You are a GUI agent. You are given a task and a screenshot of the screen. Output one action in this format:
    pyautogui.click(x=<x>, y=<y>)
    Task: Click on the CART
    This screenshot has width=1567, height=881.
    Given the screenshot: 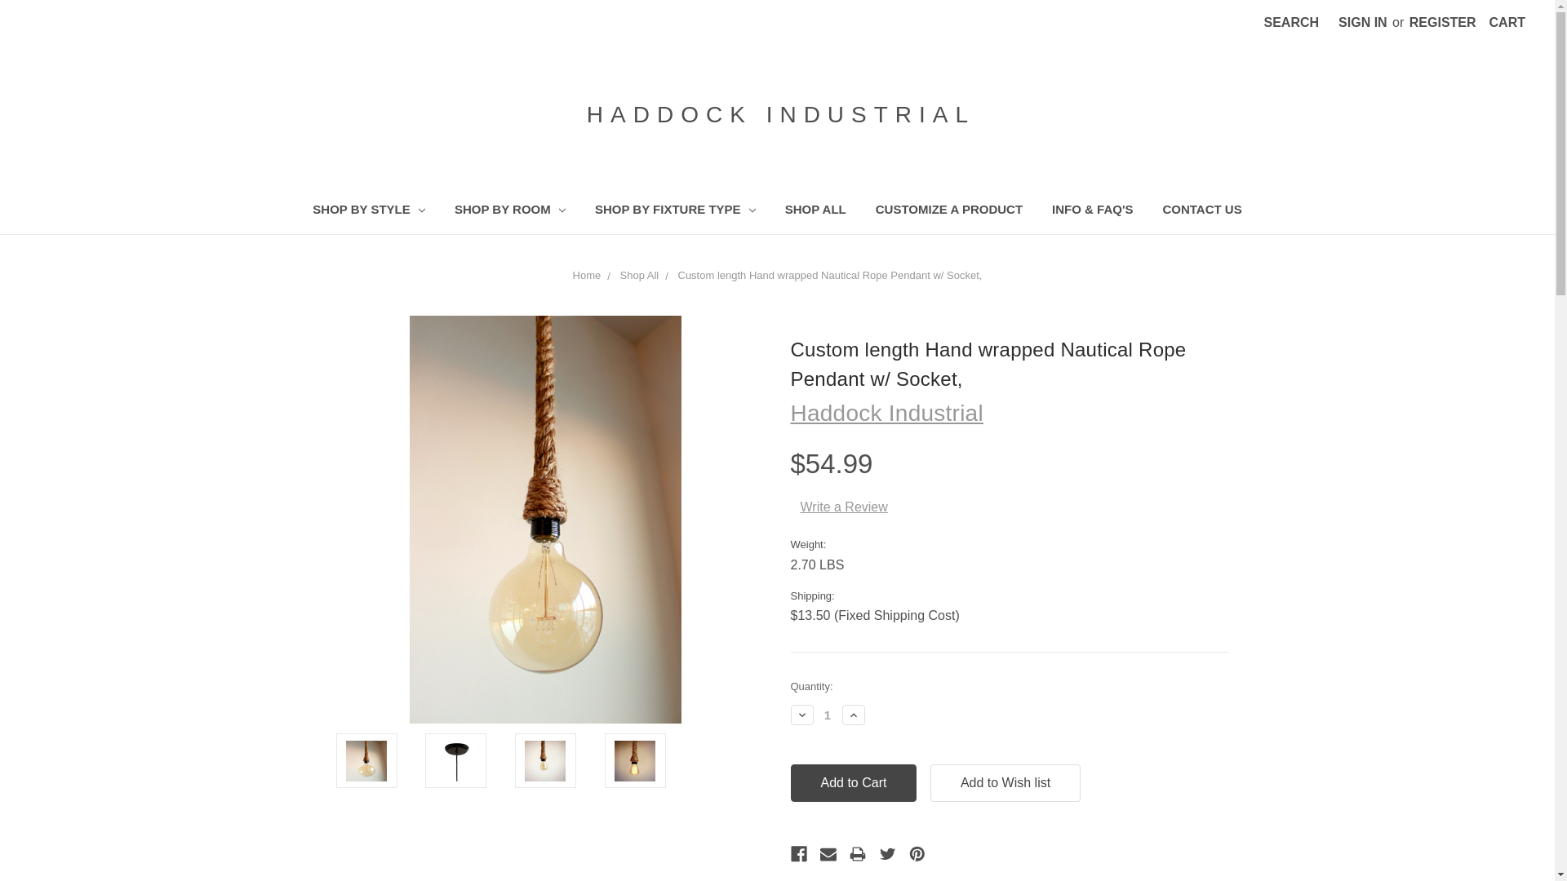 What is the action you would take?
    pyautogui.click(x=1507, y=23)
    